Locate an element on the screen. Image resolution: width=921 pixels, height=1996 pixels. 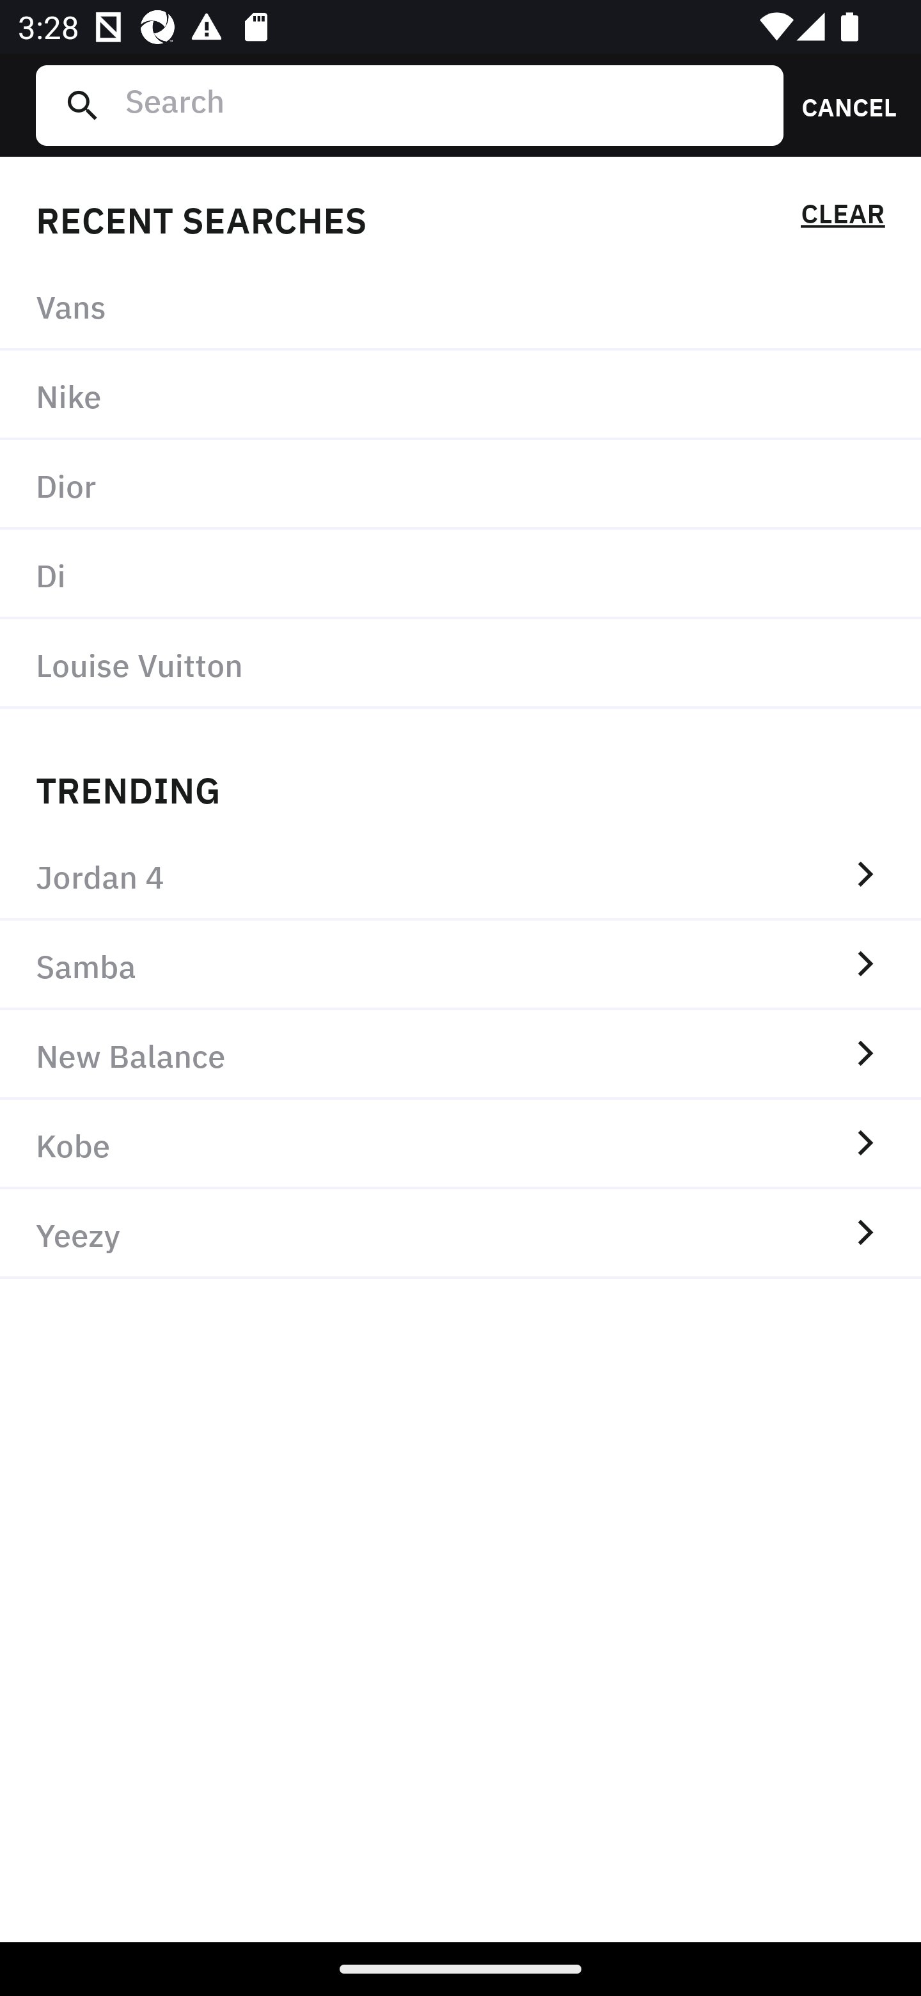
Search is located at coordinates (445, 105).